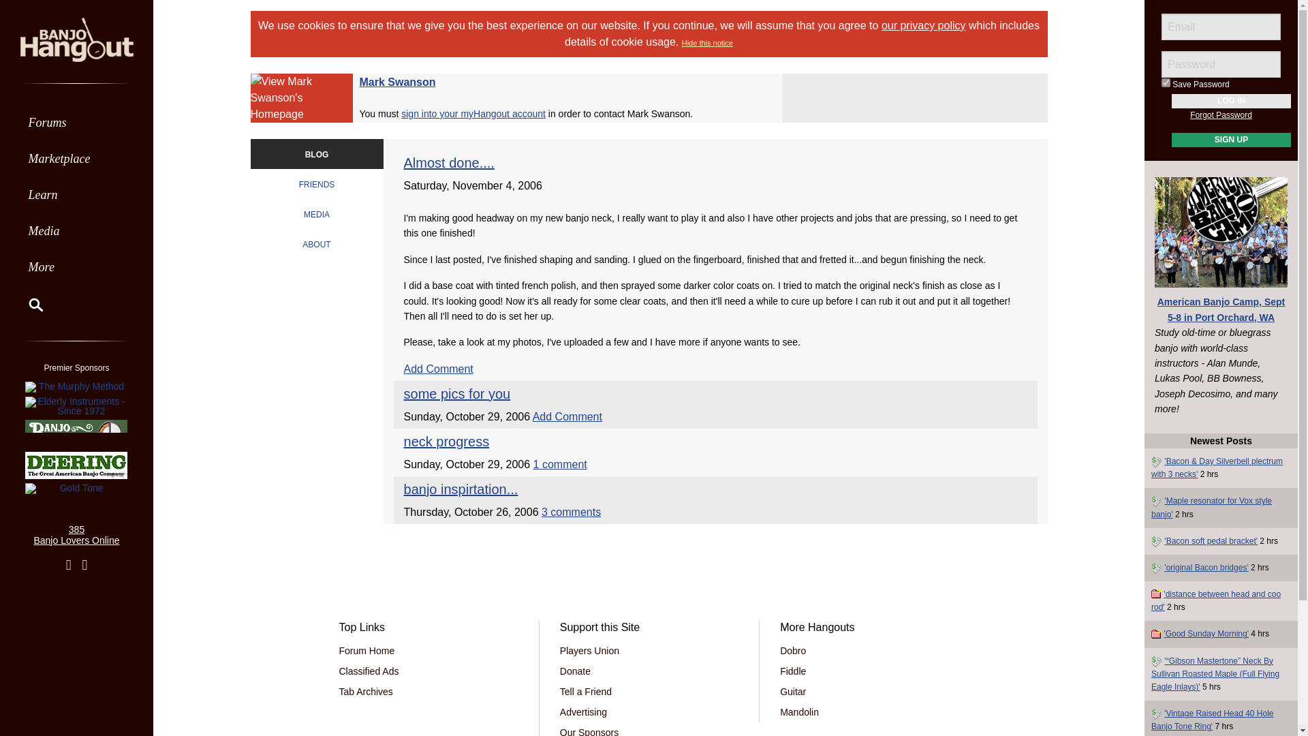 Image resolution: width=1308 pixels, height=736 pixels. What do you see at coordinates (76, 123) in the screenshot?
I see `Forums` at bounding box center [76, 123].